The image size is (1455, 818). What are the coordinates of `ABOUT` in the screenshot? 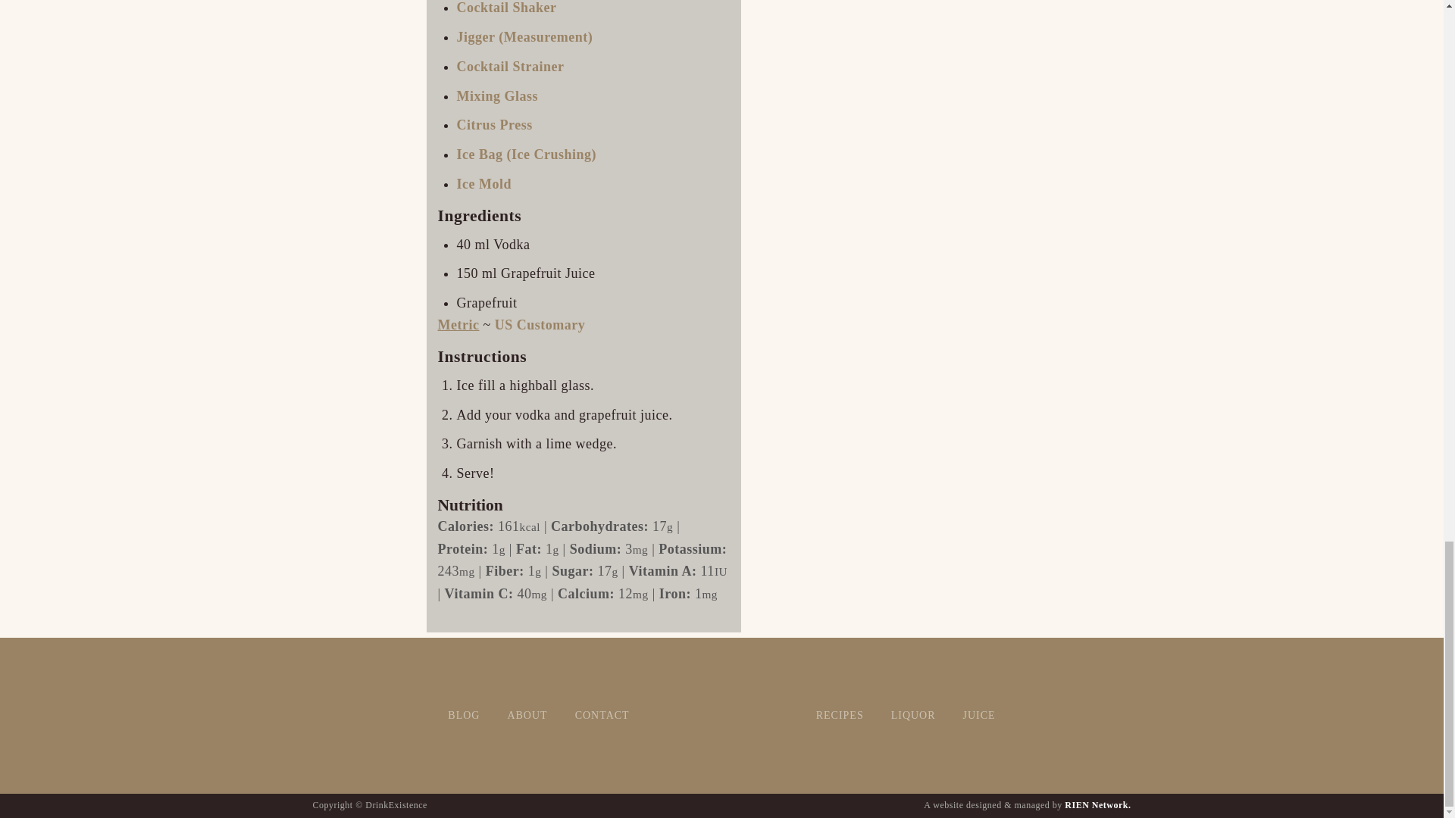 It's located at (526, 715).